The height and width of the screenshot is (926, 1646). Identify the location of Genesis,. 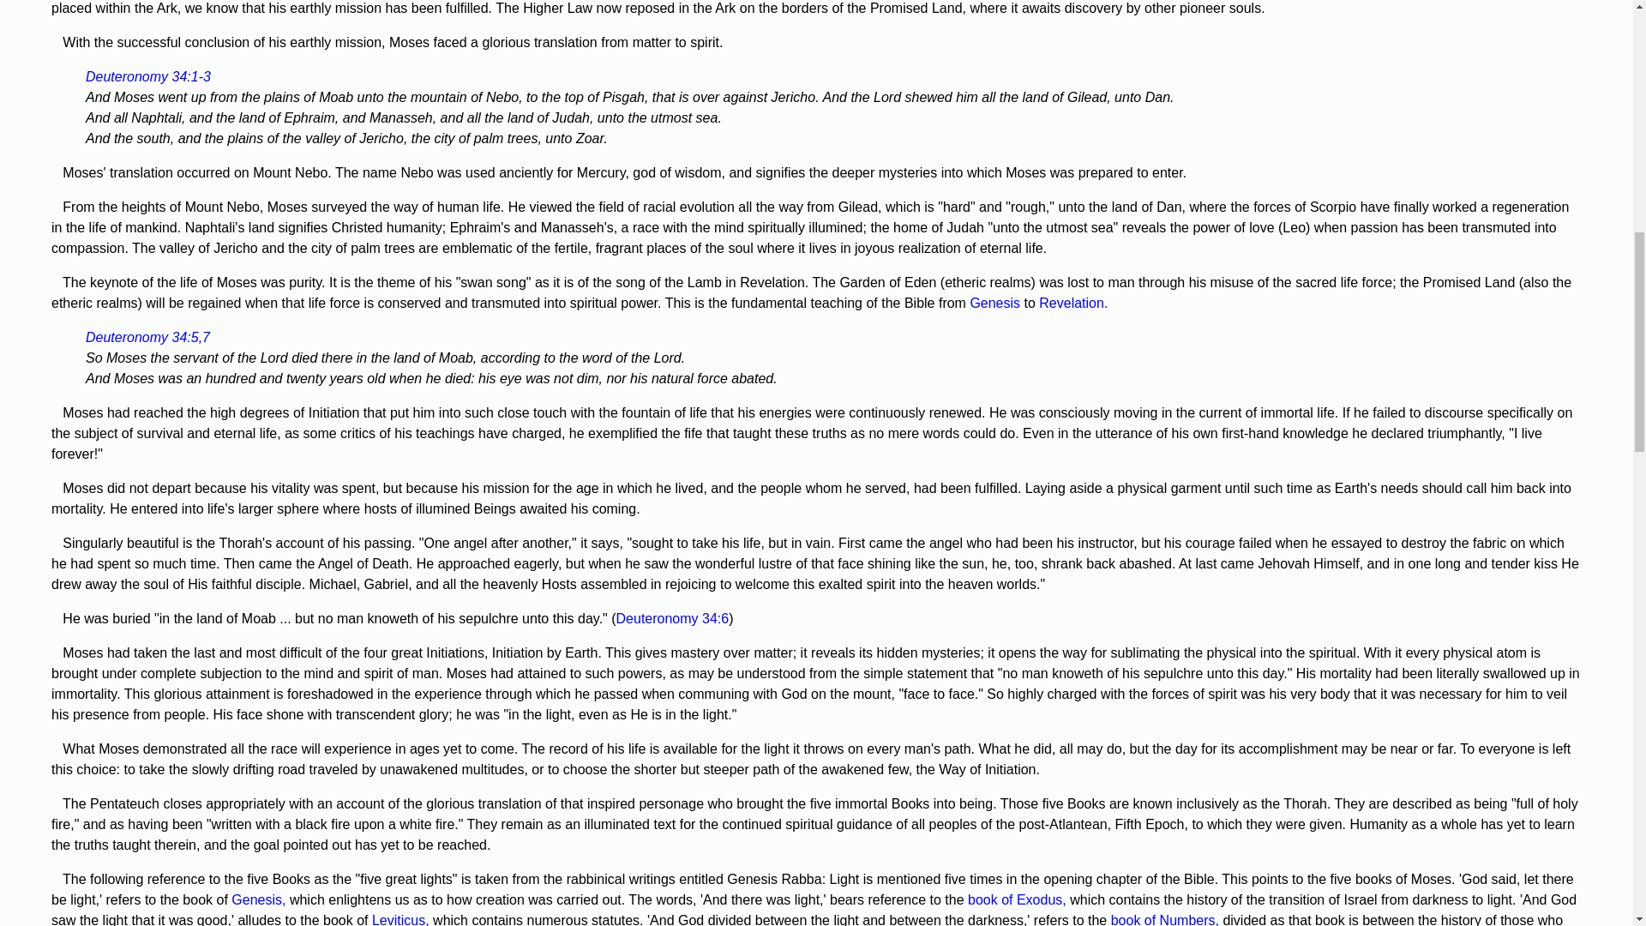
(258, 900).